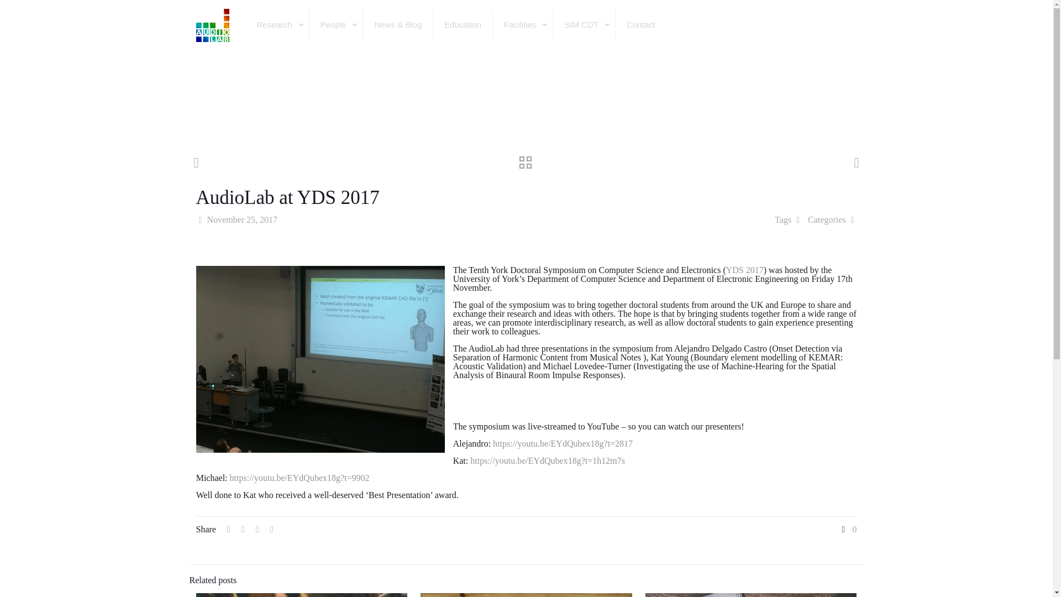 Image resolution: width=1061 pixels, height=597 pixels. I want to click on Contact, so click(640, 24).